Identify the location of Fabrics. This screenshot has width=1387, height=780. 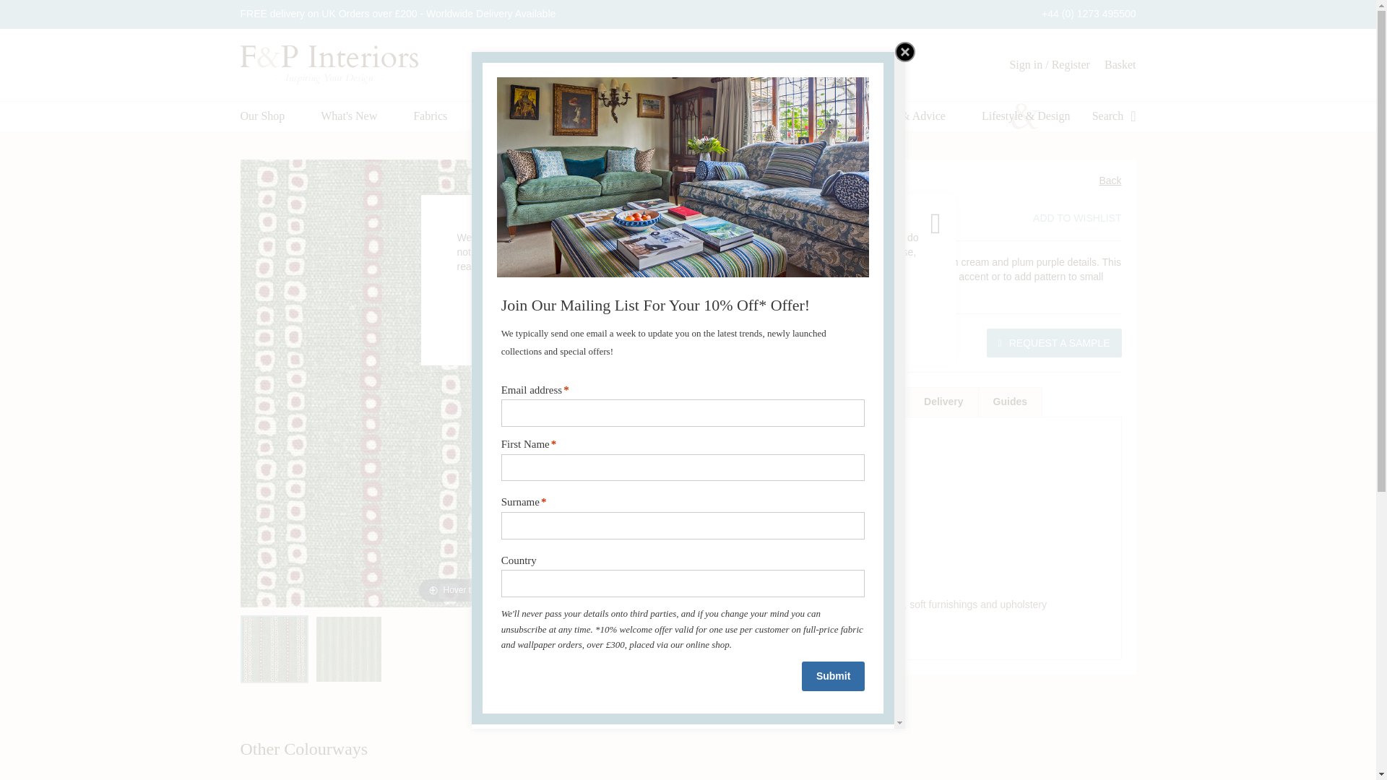
(430, 116).